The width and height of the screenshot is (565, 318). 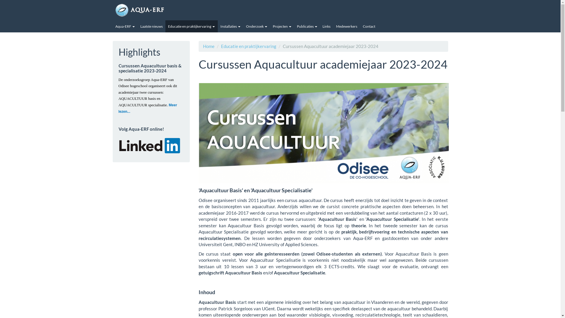 What do you see at coordinates (327, 26) in the screenshot?
I see `Links` at bounding box center [327, 26].